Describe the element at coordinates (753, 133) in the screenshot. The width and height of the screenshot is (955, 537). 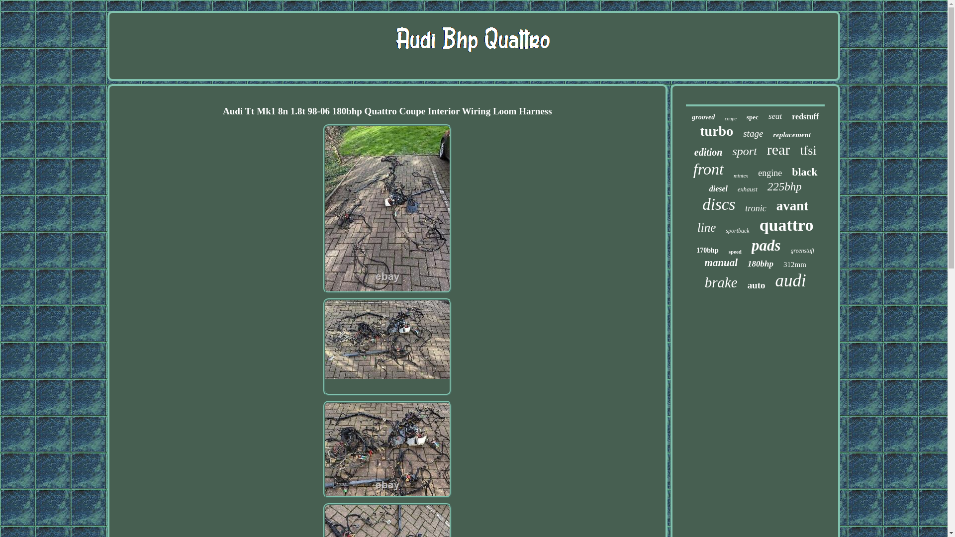
I see `stage` at that location.